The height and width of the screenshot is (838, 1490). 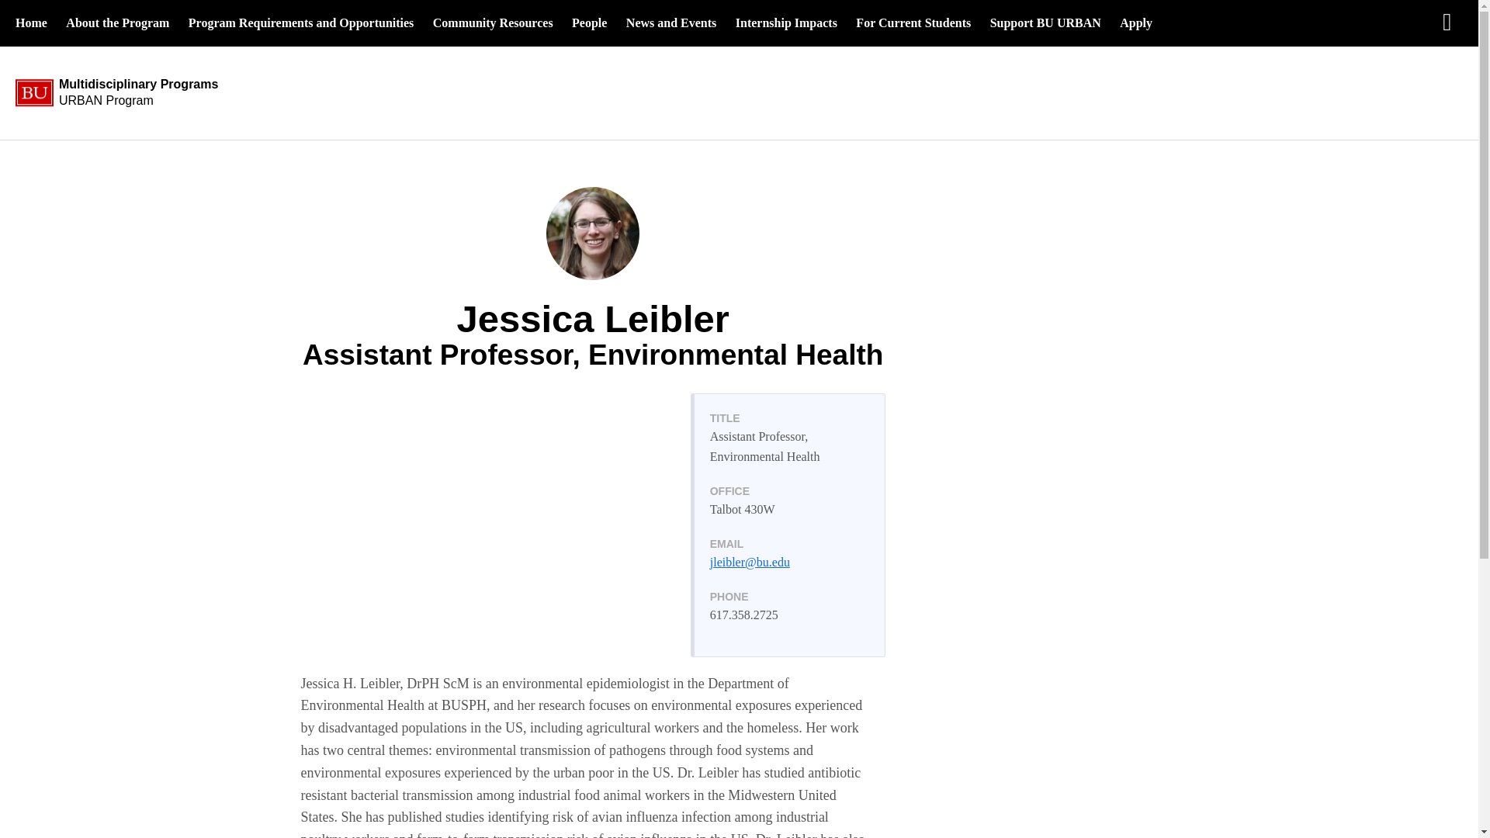 What do you see at coordinates (493, 23) in the screenshot?
I see `Navigate to: Home` at bounding box center [493, 23].